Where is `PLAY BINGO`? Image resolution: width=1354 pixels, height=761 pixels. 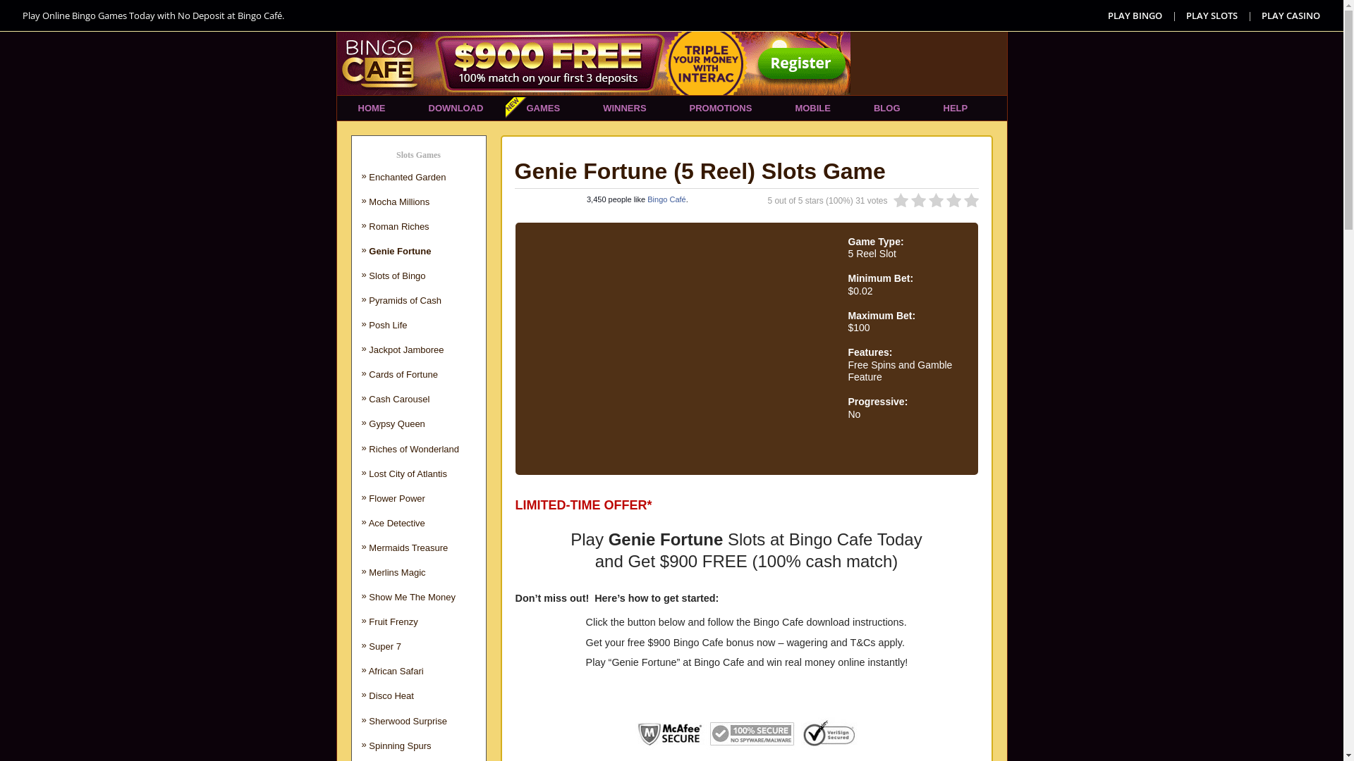
PLAY BINGO is located at coordinates (1135, 16).